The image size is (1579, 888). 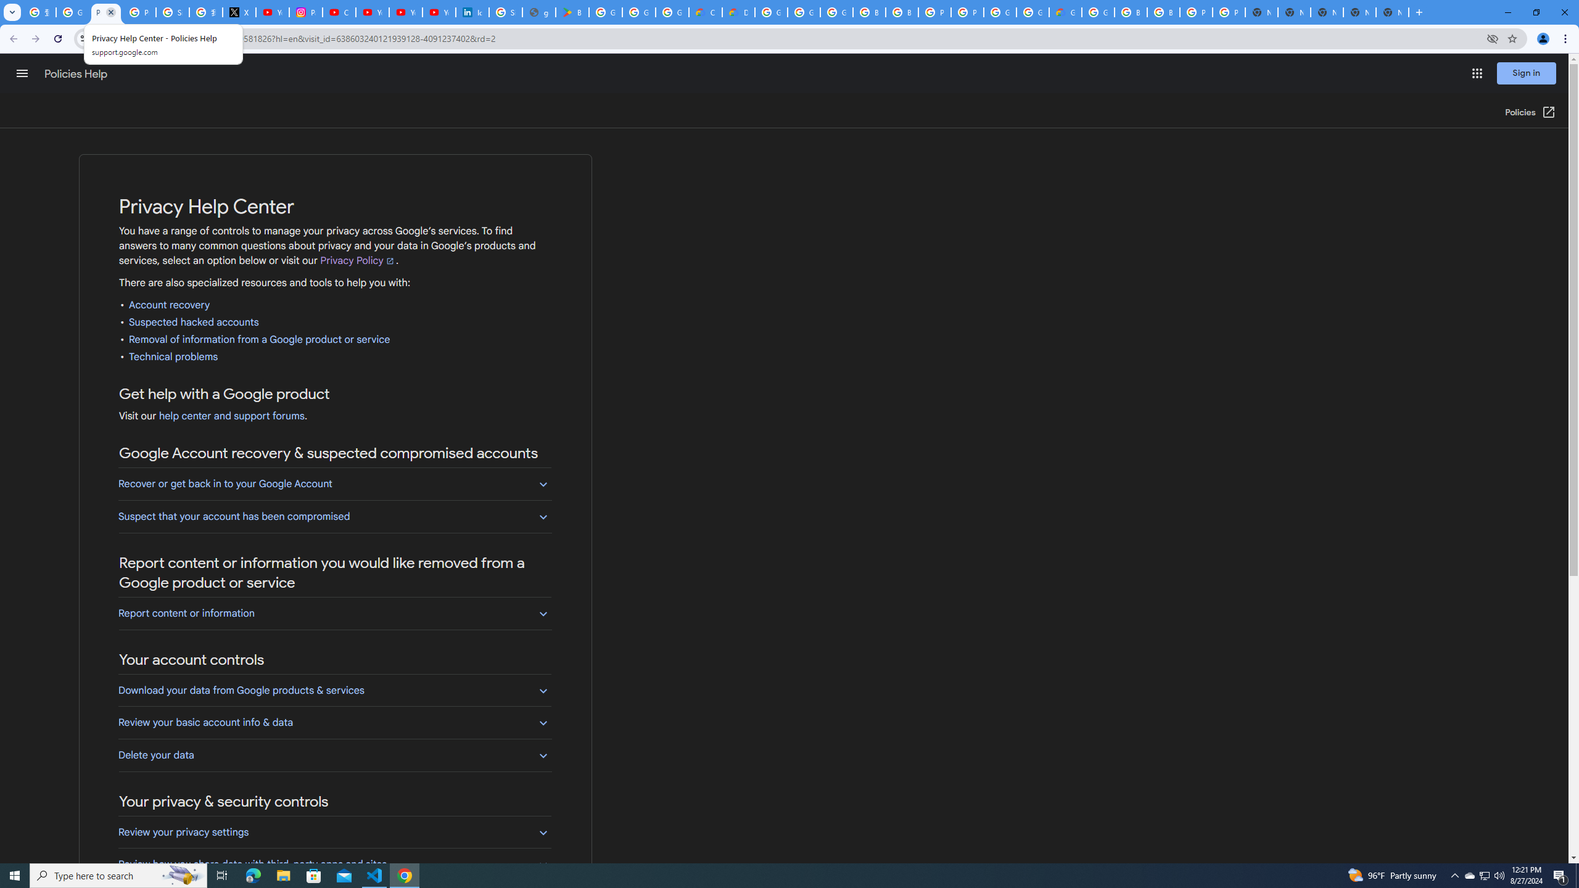 I want to click on X, so click(x=239, y=12).